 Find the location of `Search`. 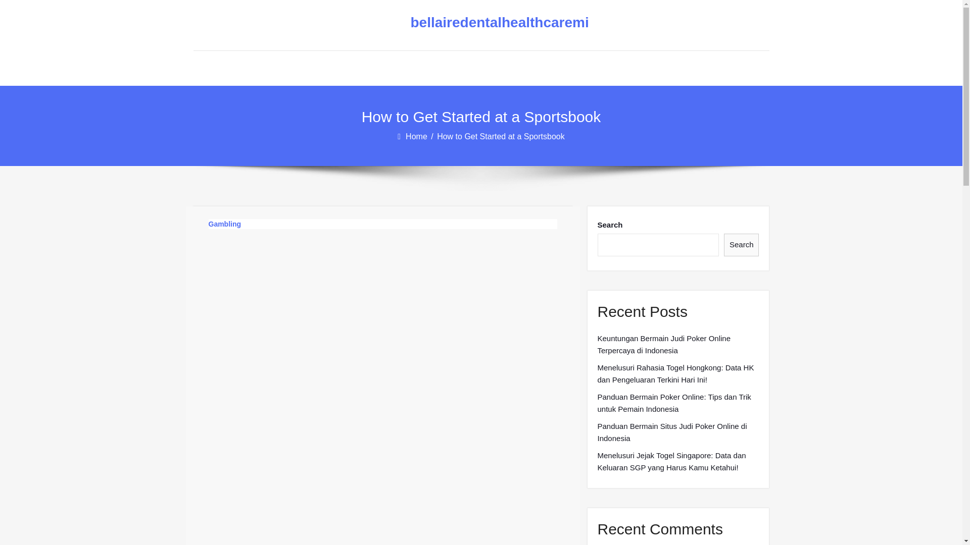

Search is located at coordinates (742, 245).